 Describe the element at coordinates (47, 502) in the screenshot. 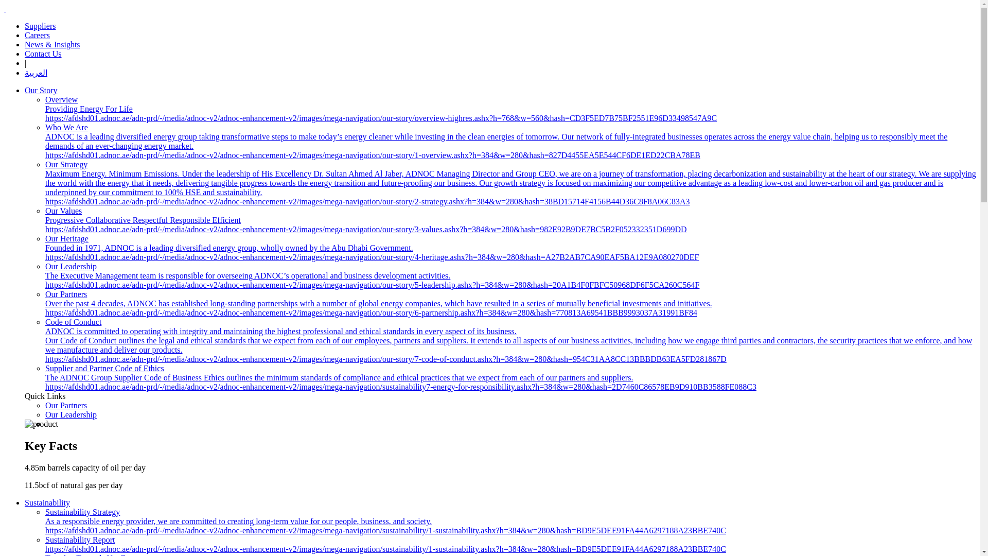

I see `Sustainability` at that location.